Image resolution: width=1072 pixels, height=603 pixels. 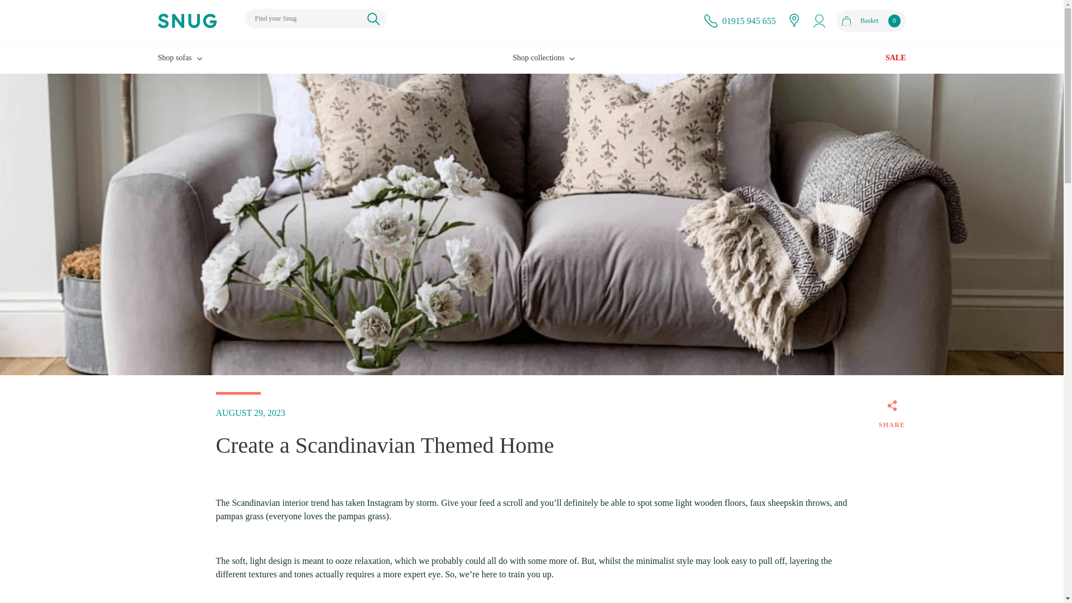 I want to click on 01915 945 655, so click(x=749, y=20).